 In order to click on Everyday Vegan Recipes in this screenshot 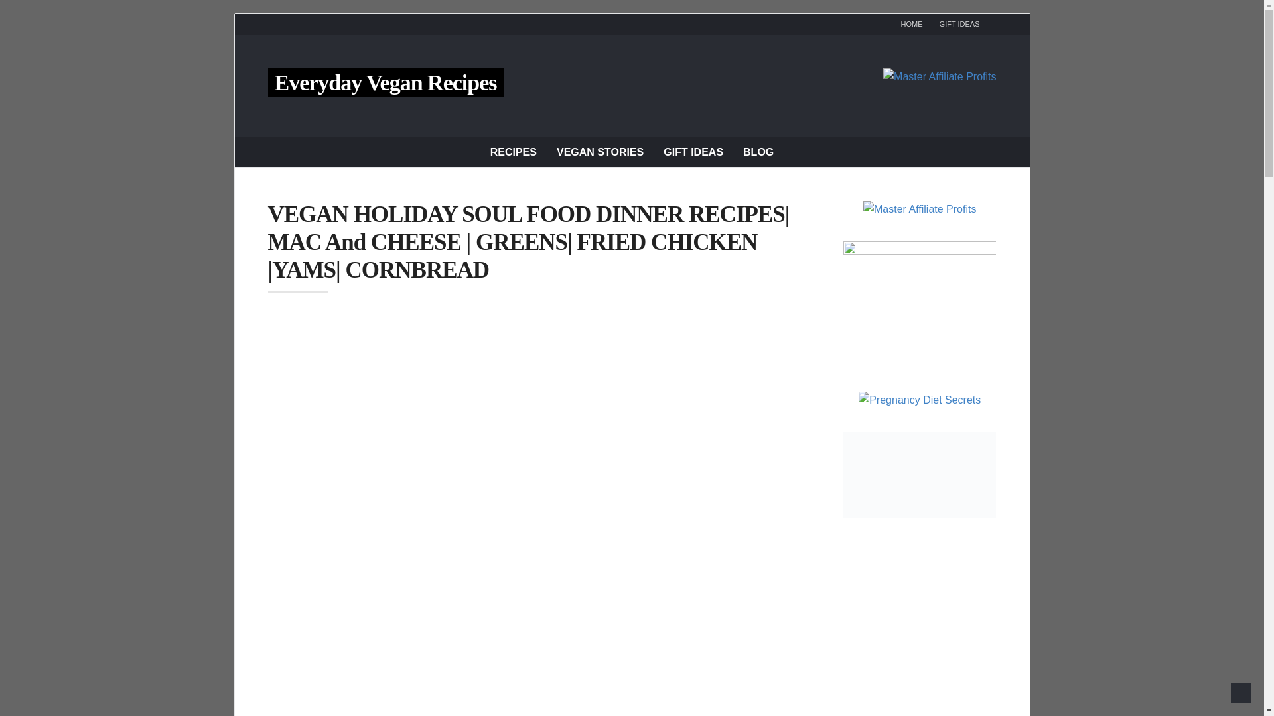, I will do `click(386, 82)`.